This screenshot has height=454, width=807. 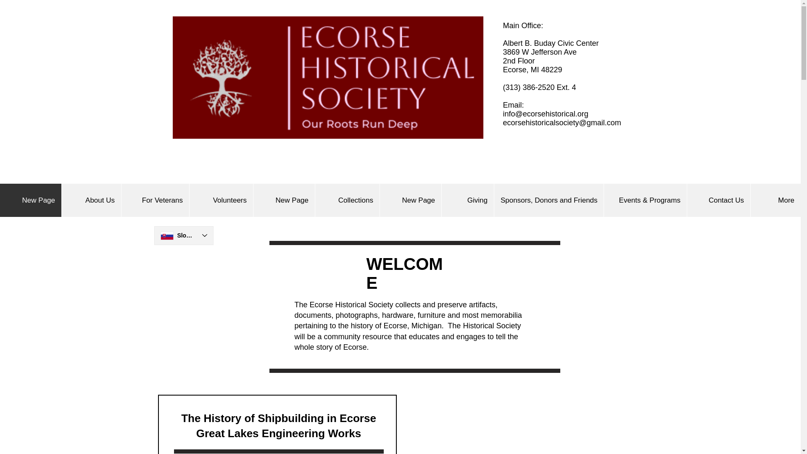 What do you see at coordinates (347, 200) in the screenshot?
I see `Collections` at bounding box center [347, 200].